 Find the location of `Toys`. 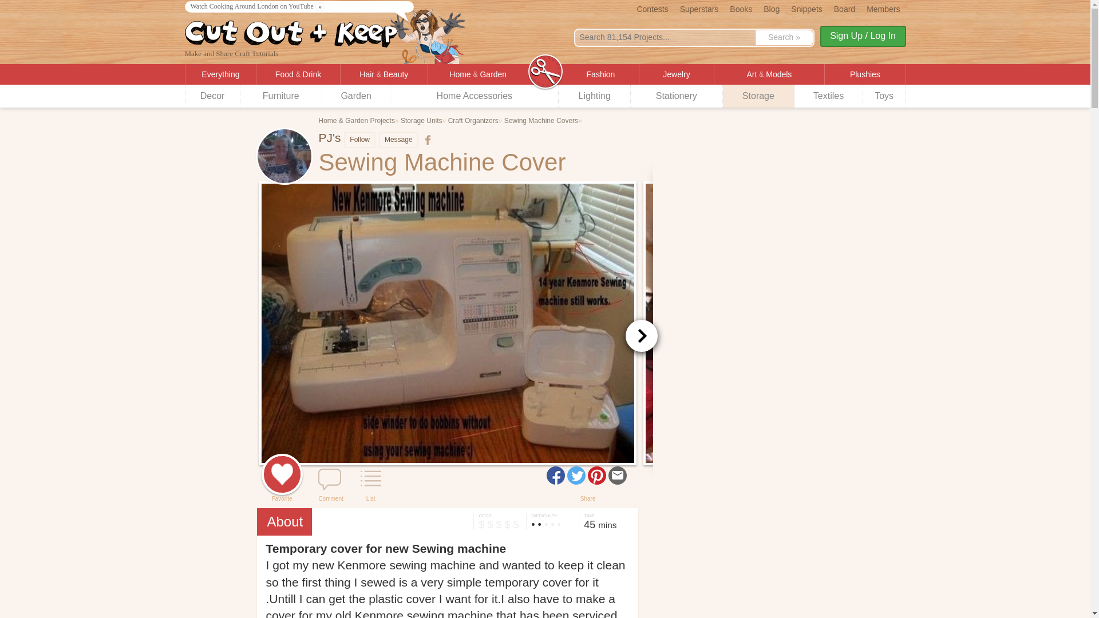

Toys is located at coordinates (884, 96).